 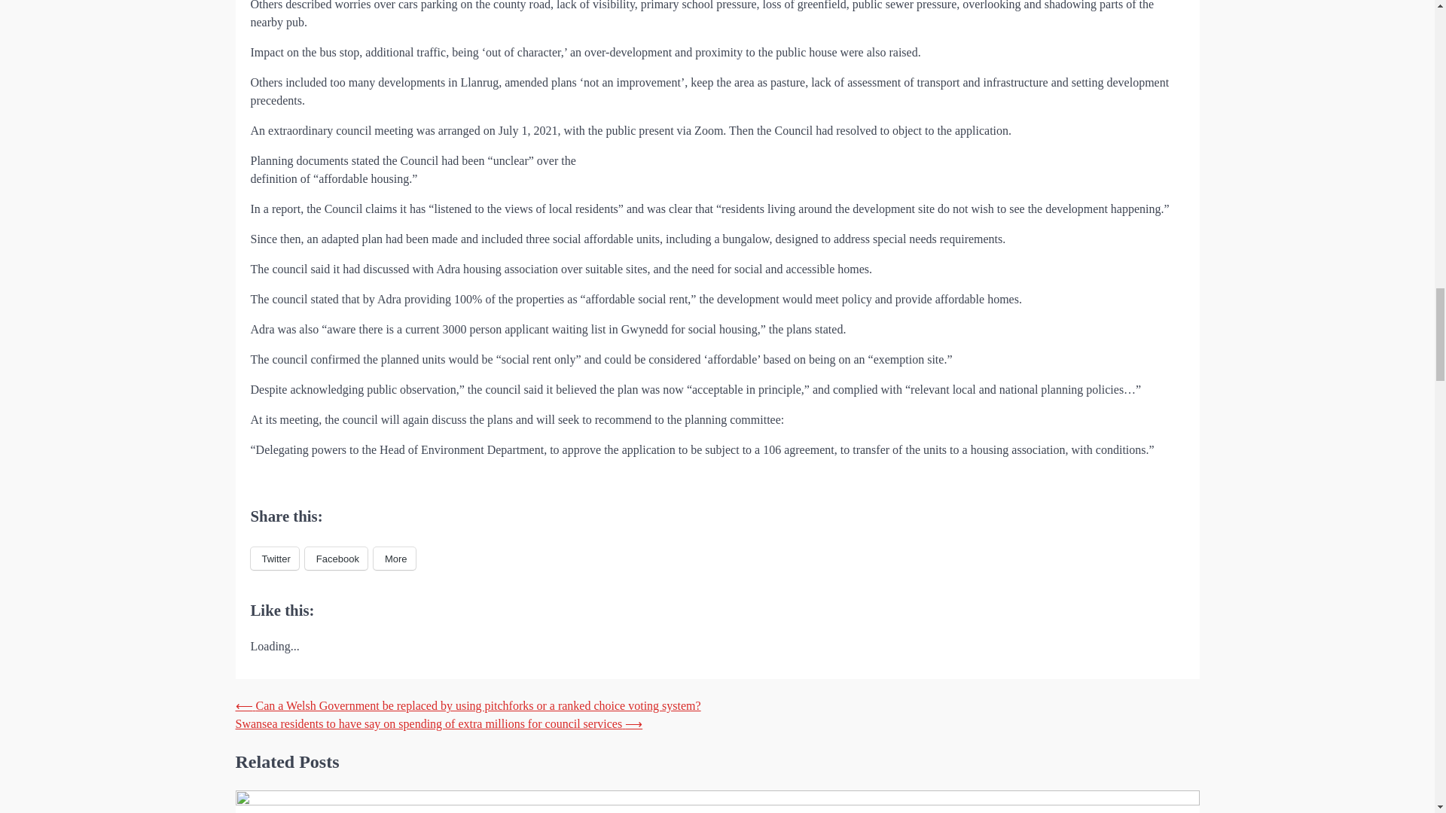 I want to click on Facebook, so click(x=336, y=559).